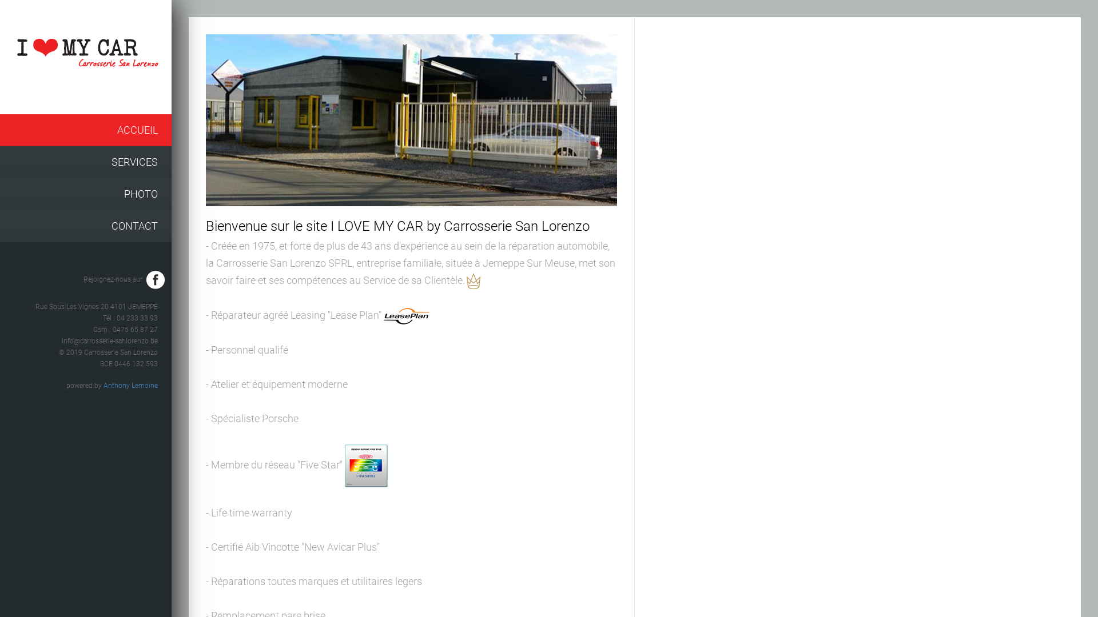  Describe the element at coordinates (130, 386) in the screenshot. I see `Anthony Lemoine` at that location.